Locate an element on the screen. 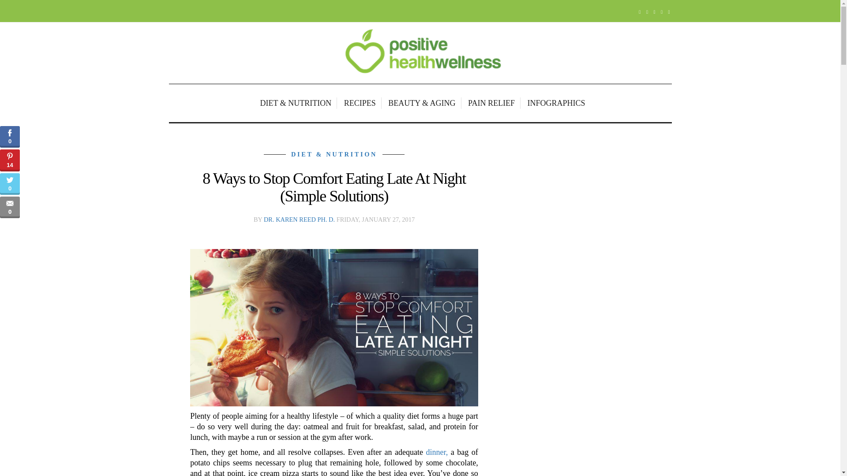 The width and height of the screenshot is (847, 476). INFOGRAPHICS is located at coordinates (554, 103).